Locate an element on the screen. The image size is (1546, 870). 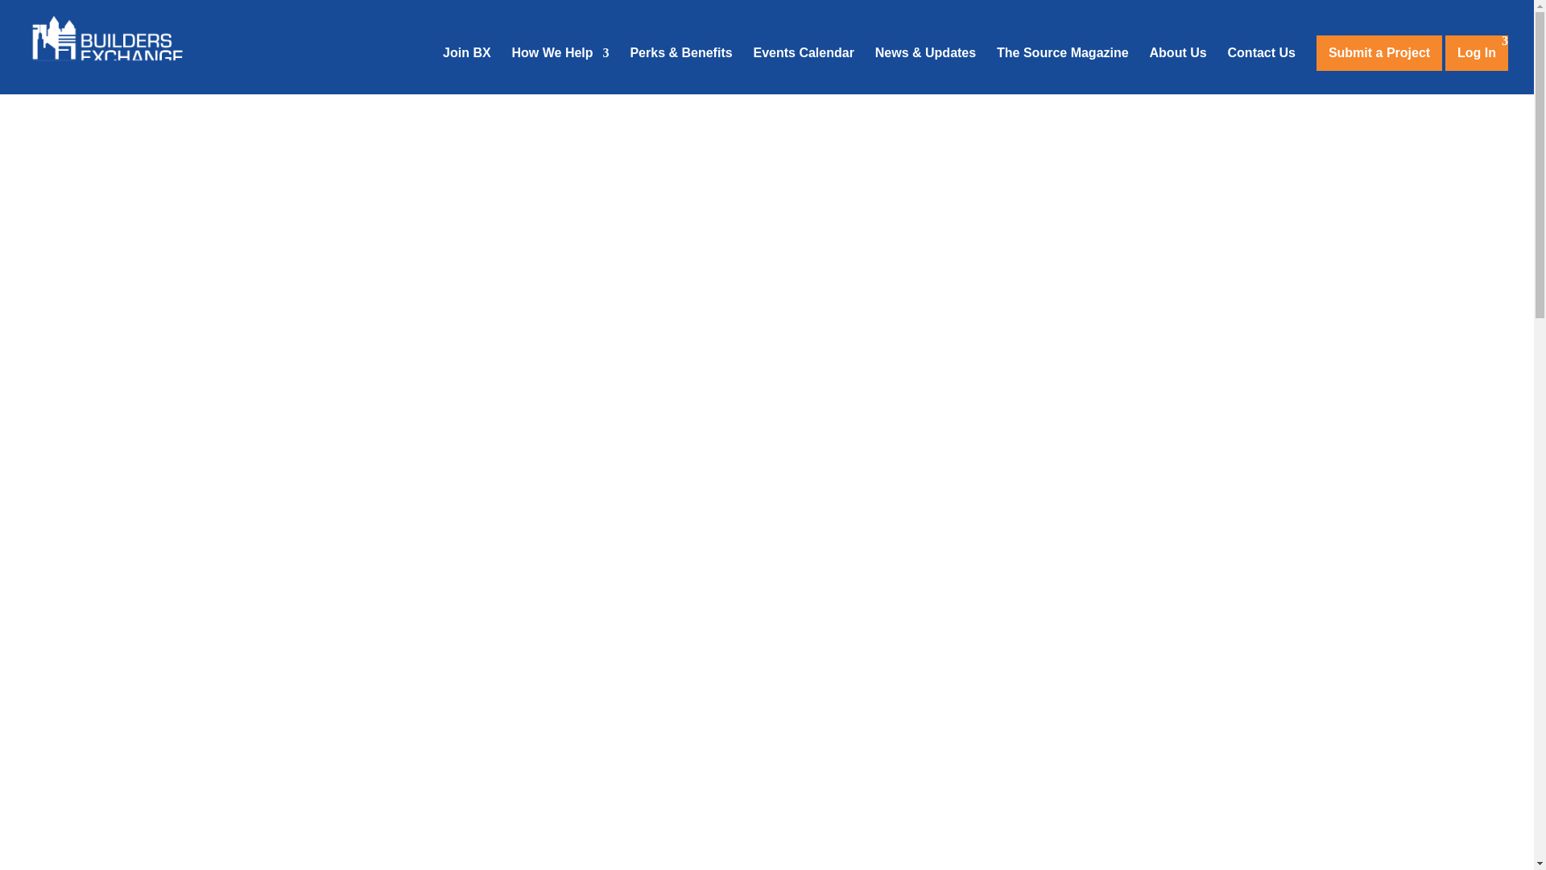
Submit a Project is located at coordinates (1379, 53).